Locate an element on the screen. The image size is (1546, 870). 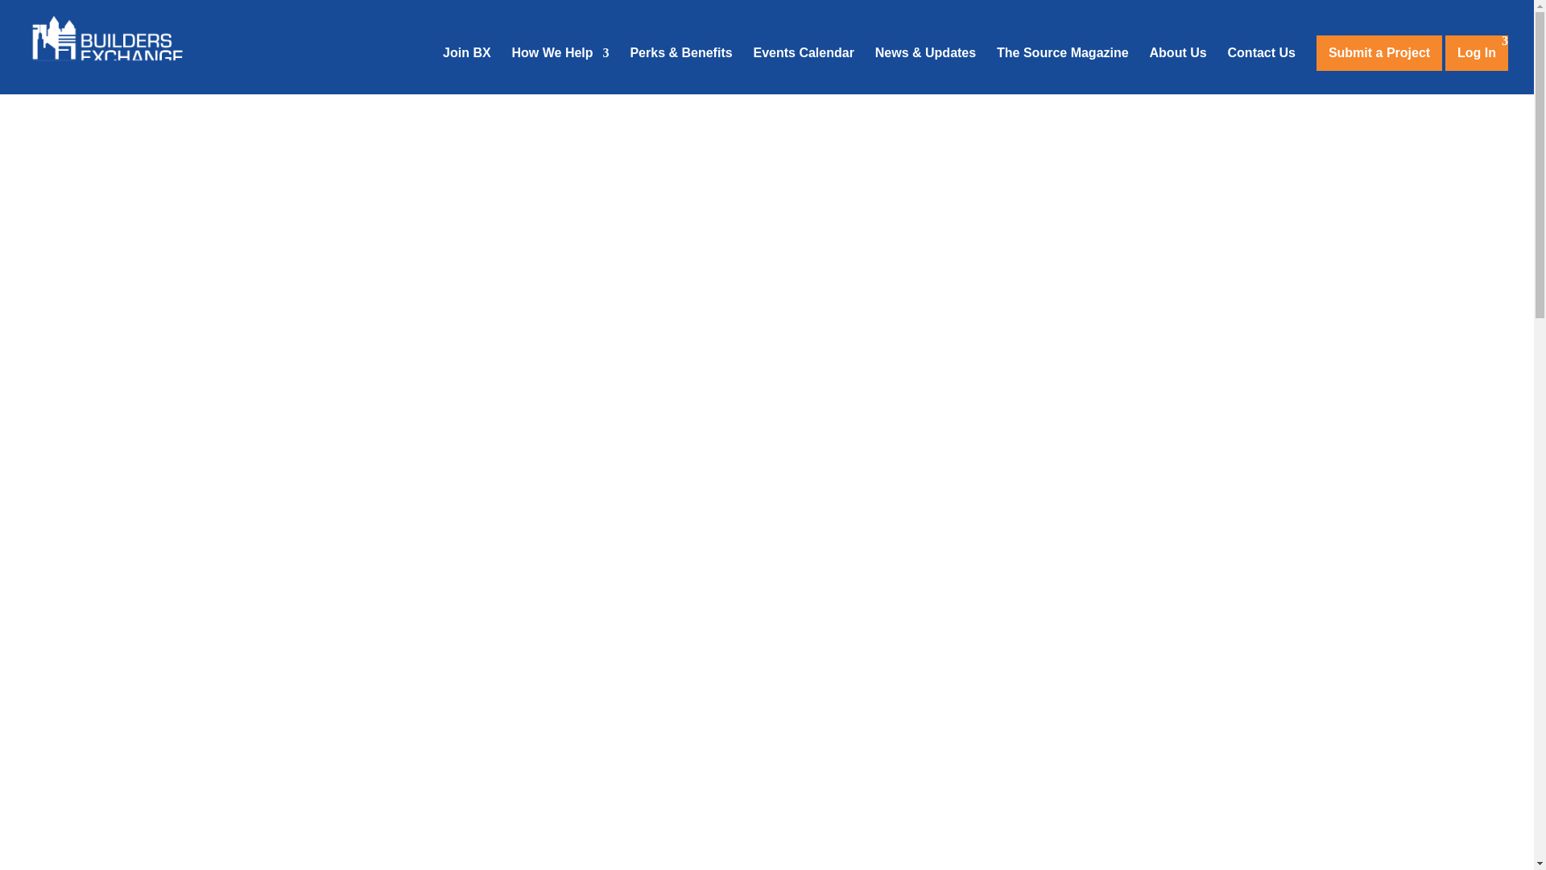
Submit a Project is located at coordinates (1379, 53).